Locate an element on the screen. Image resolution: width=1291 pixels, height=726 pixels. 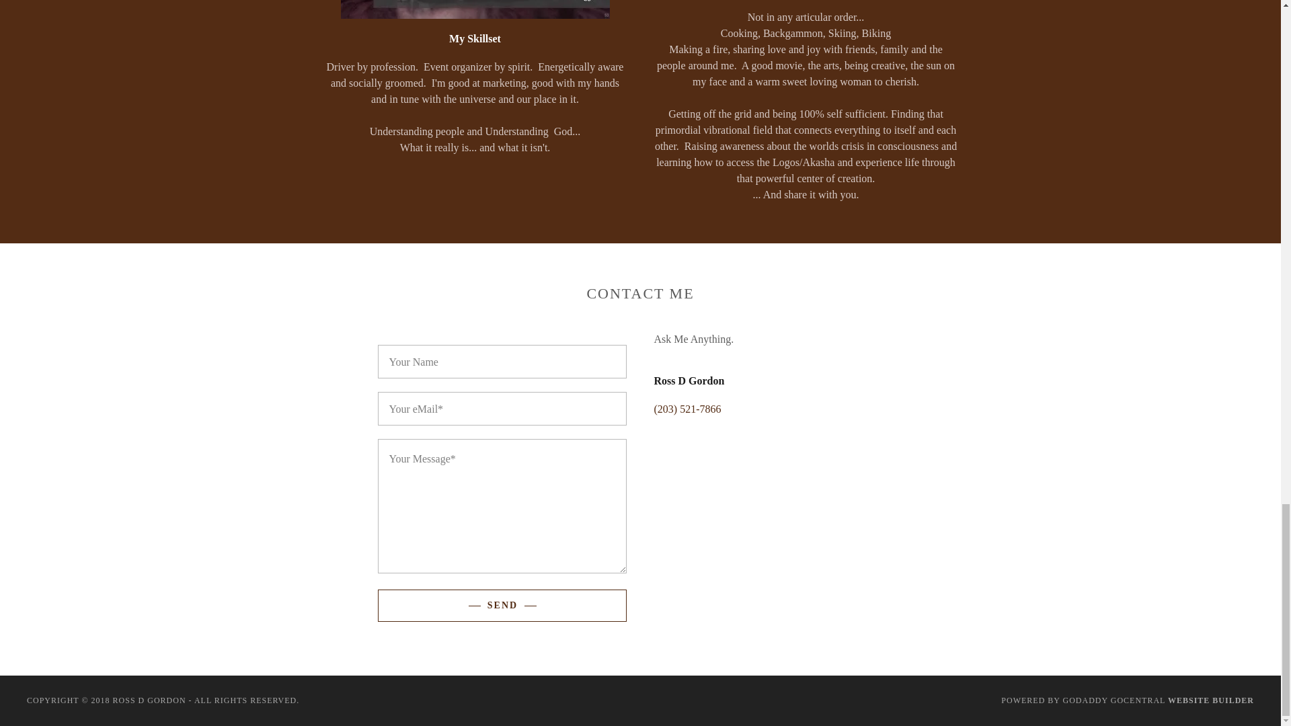
SEND is located at coordinates (502, 605).